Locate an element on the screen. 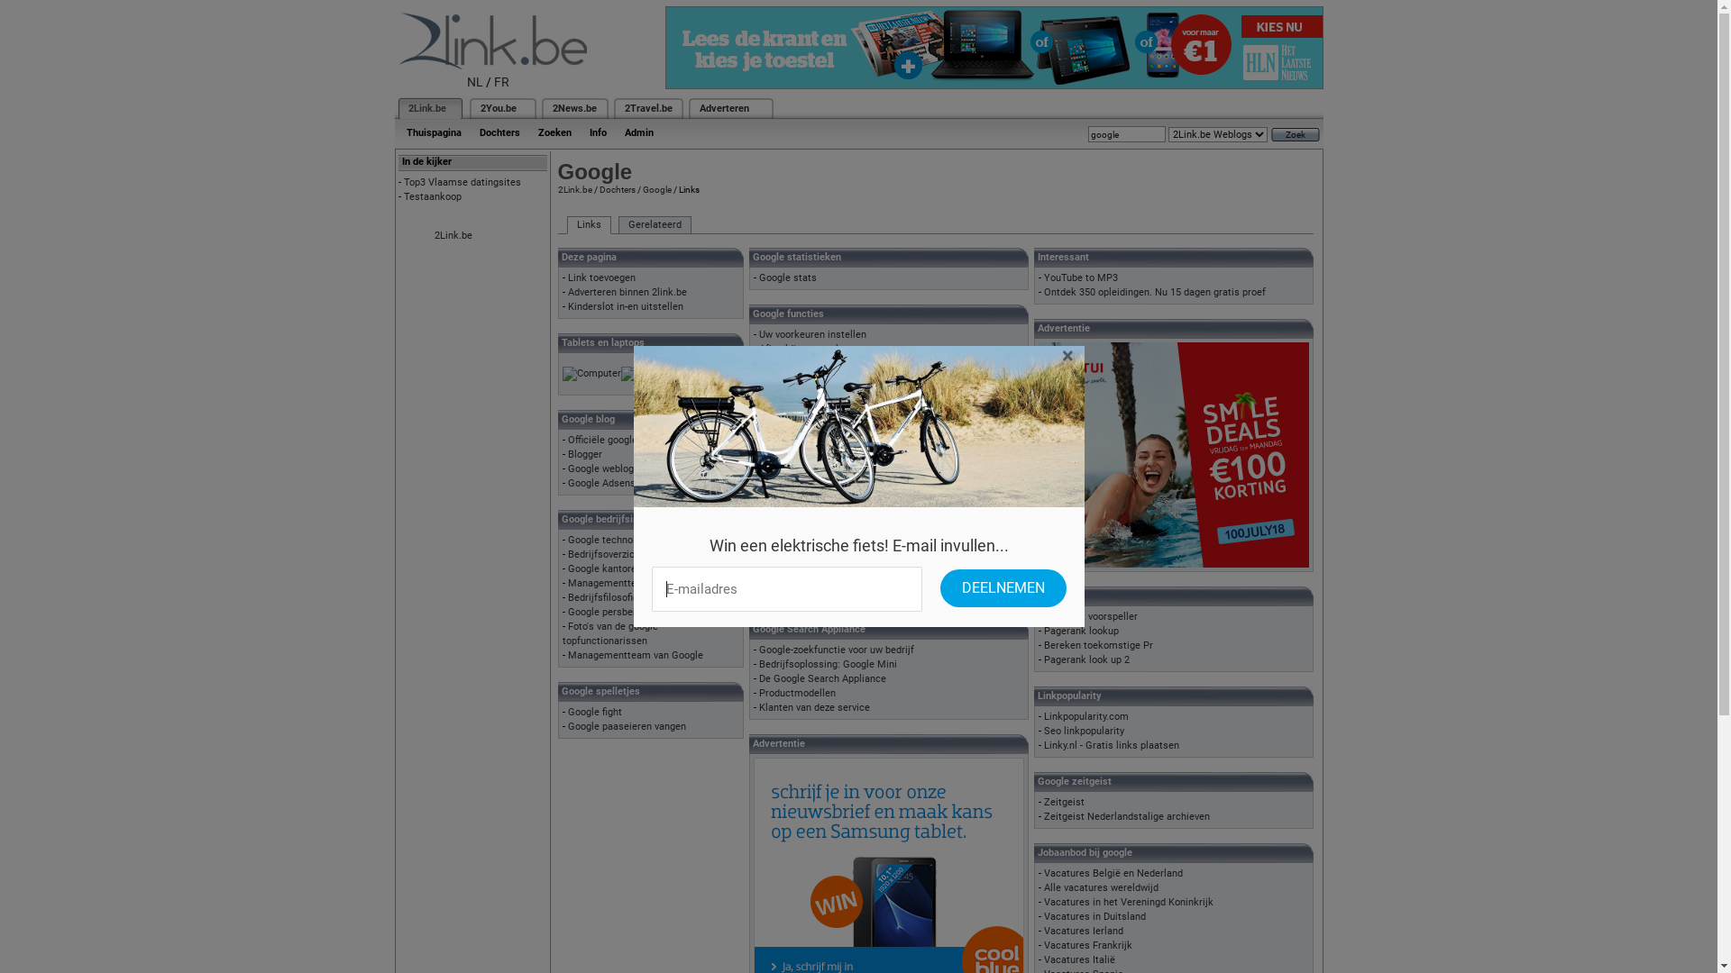 Image resolution: width=1731 pixels, height=973 pixels. Managementteam van Google is located at coordinates (636, 584).